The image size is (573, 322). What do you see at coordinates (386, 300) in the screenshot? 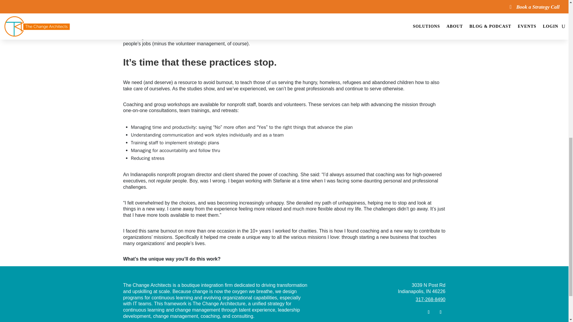
I see `Page 1` at bounding box center [386, 300].